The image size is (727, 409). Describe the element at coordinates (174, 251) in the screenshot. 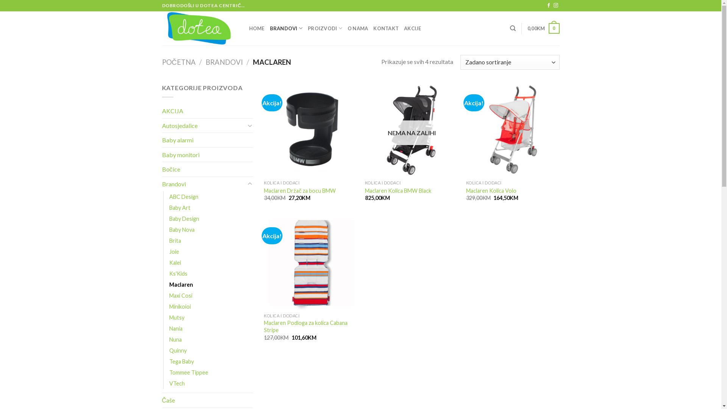

I see `Joie` at that location.